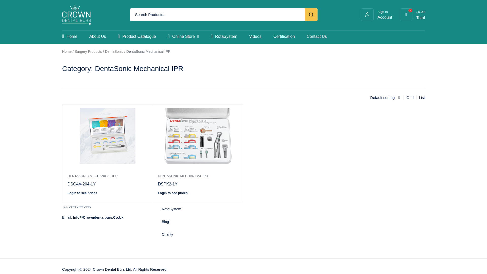 This screenshot has height=274, width=487. What do you see at coordinates (385, 14) in the screenshot?
I see `About Us` at bounding box center [385, 14].